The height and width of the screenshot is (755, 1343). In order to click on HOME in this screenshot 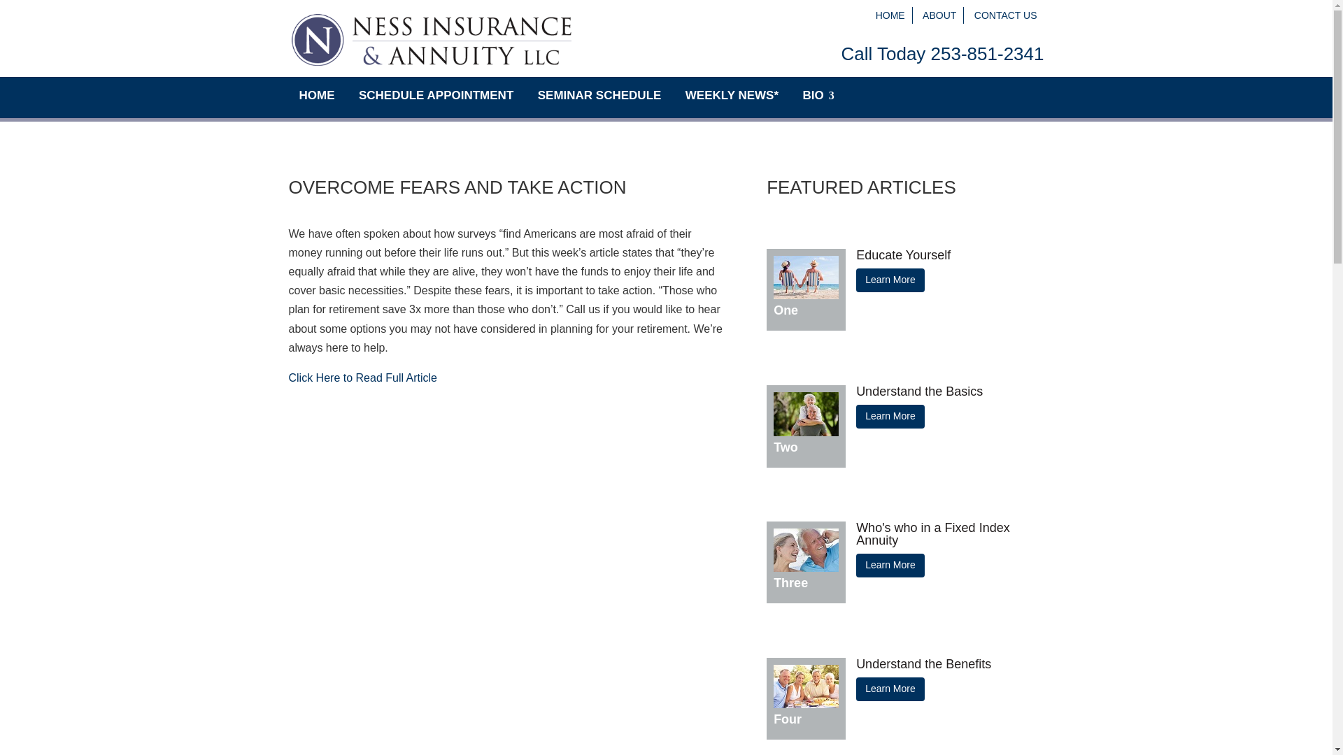, I will do `click(890, 15)`.